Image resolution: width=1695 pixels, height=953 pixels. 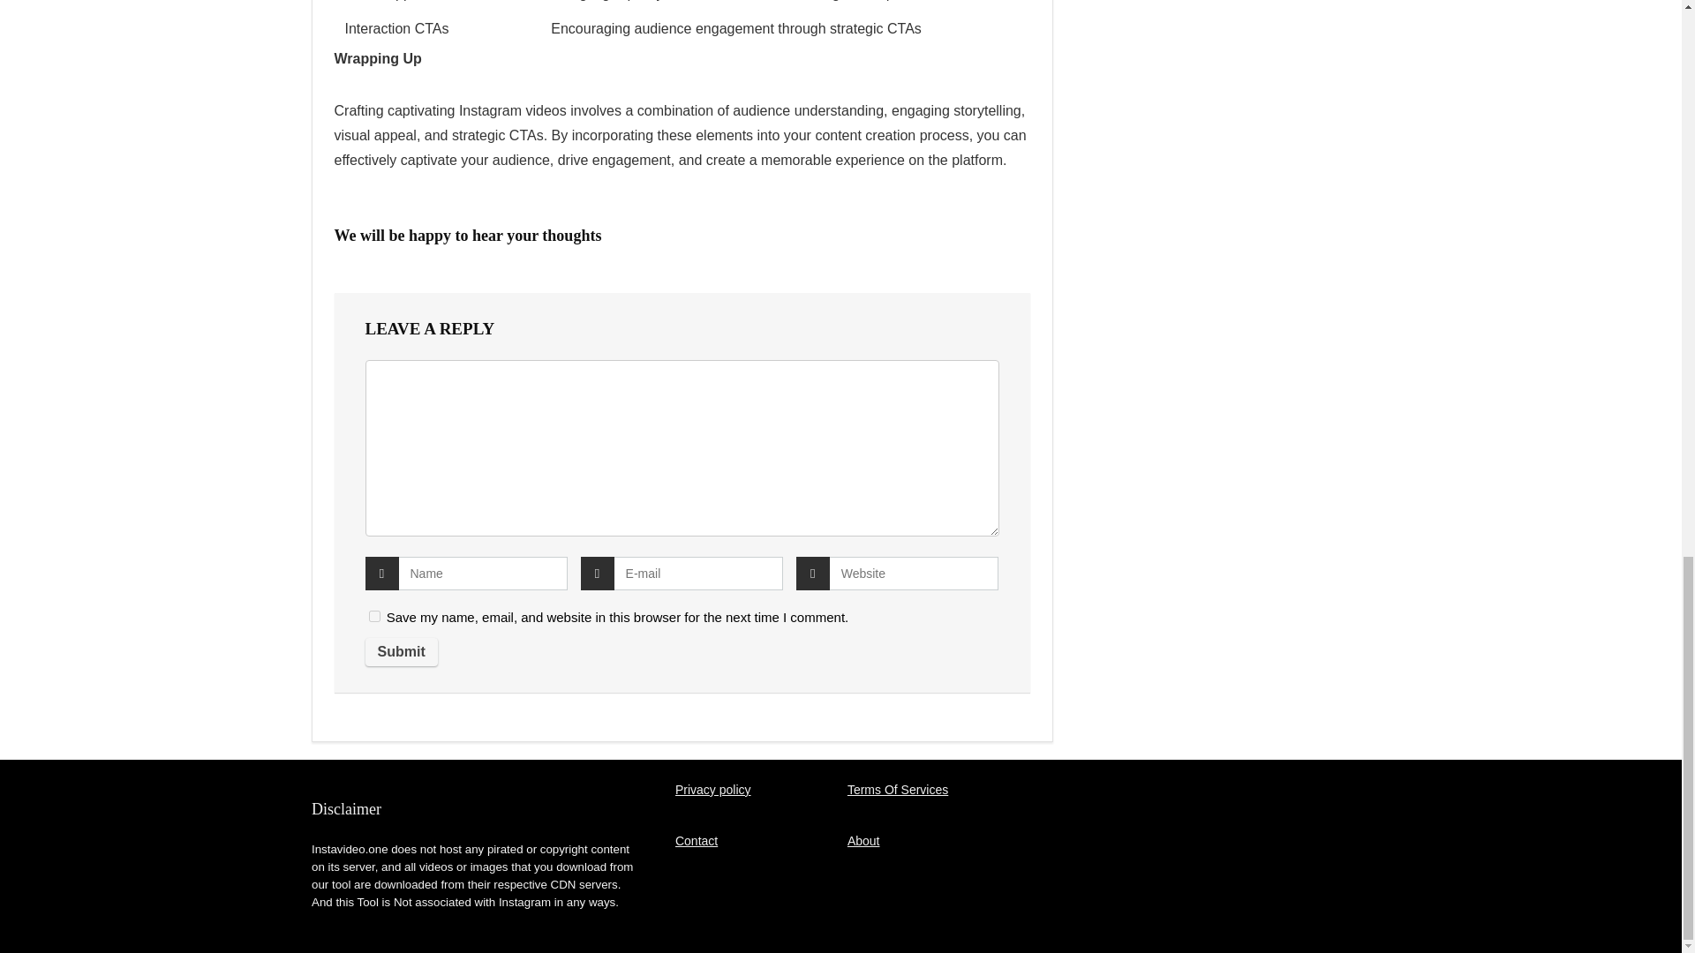 What do you see at coordinates (897, 789) in the screenshot?
I see `Terms Of Services` at bounding box center [897, 789].